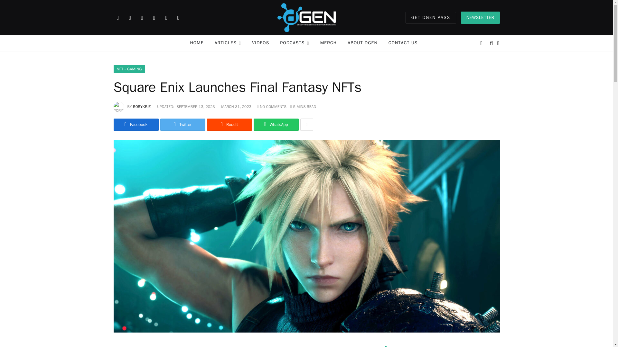 This screenshot has height=347, width=618. Describe the element at coordinates (228, 43) in the screenshot. I see `ARTICLES` at that location.